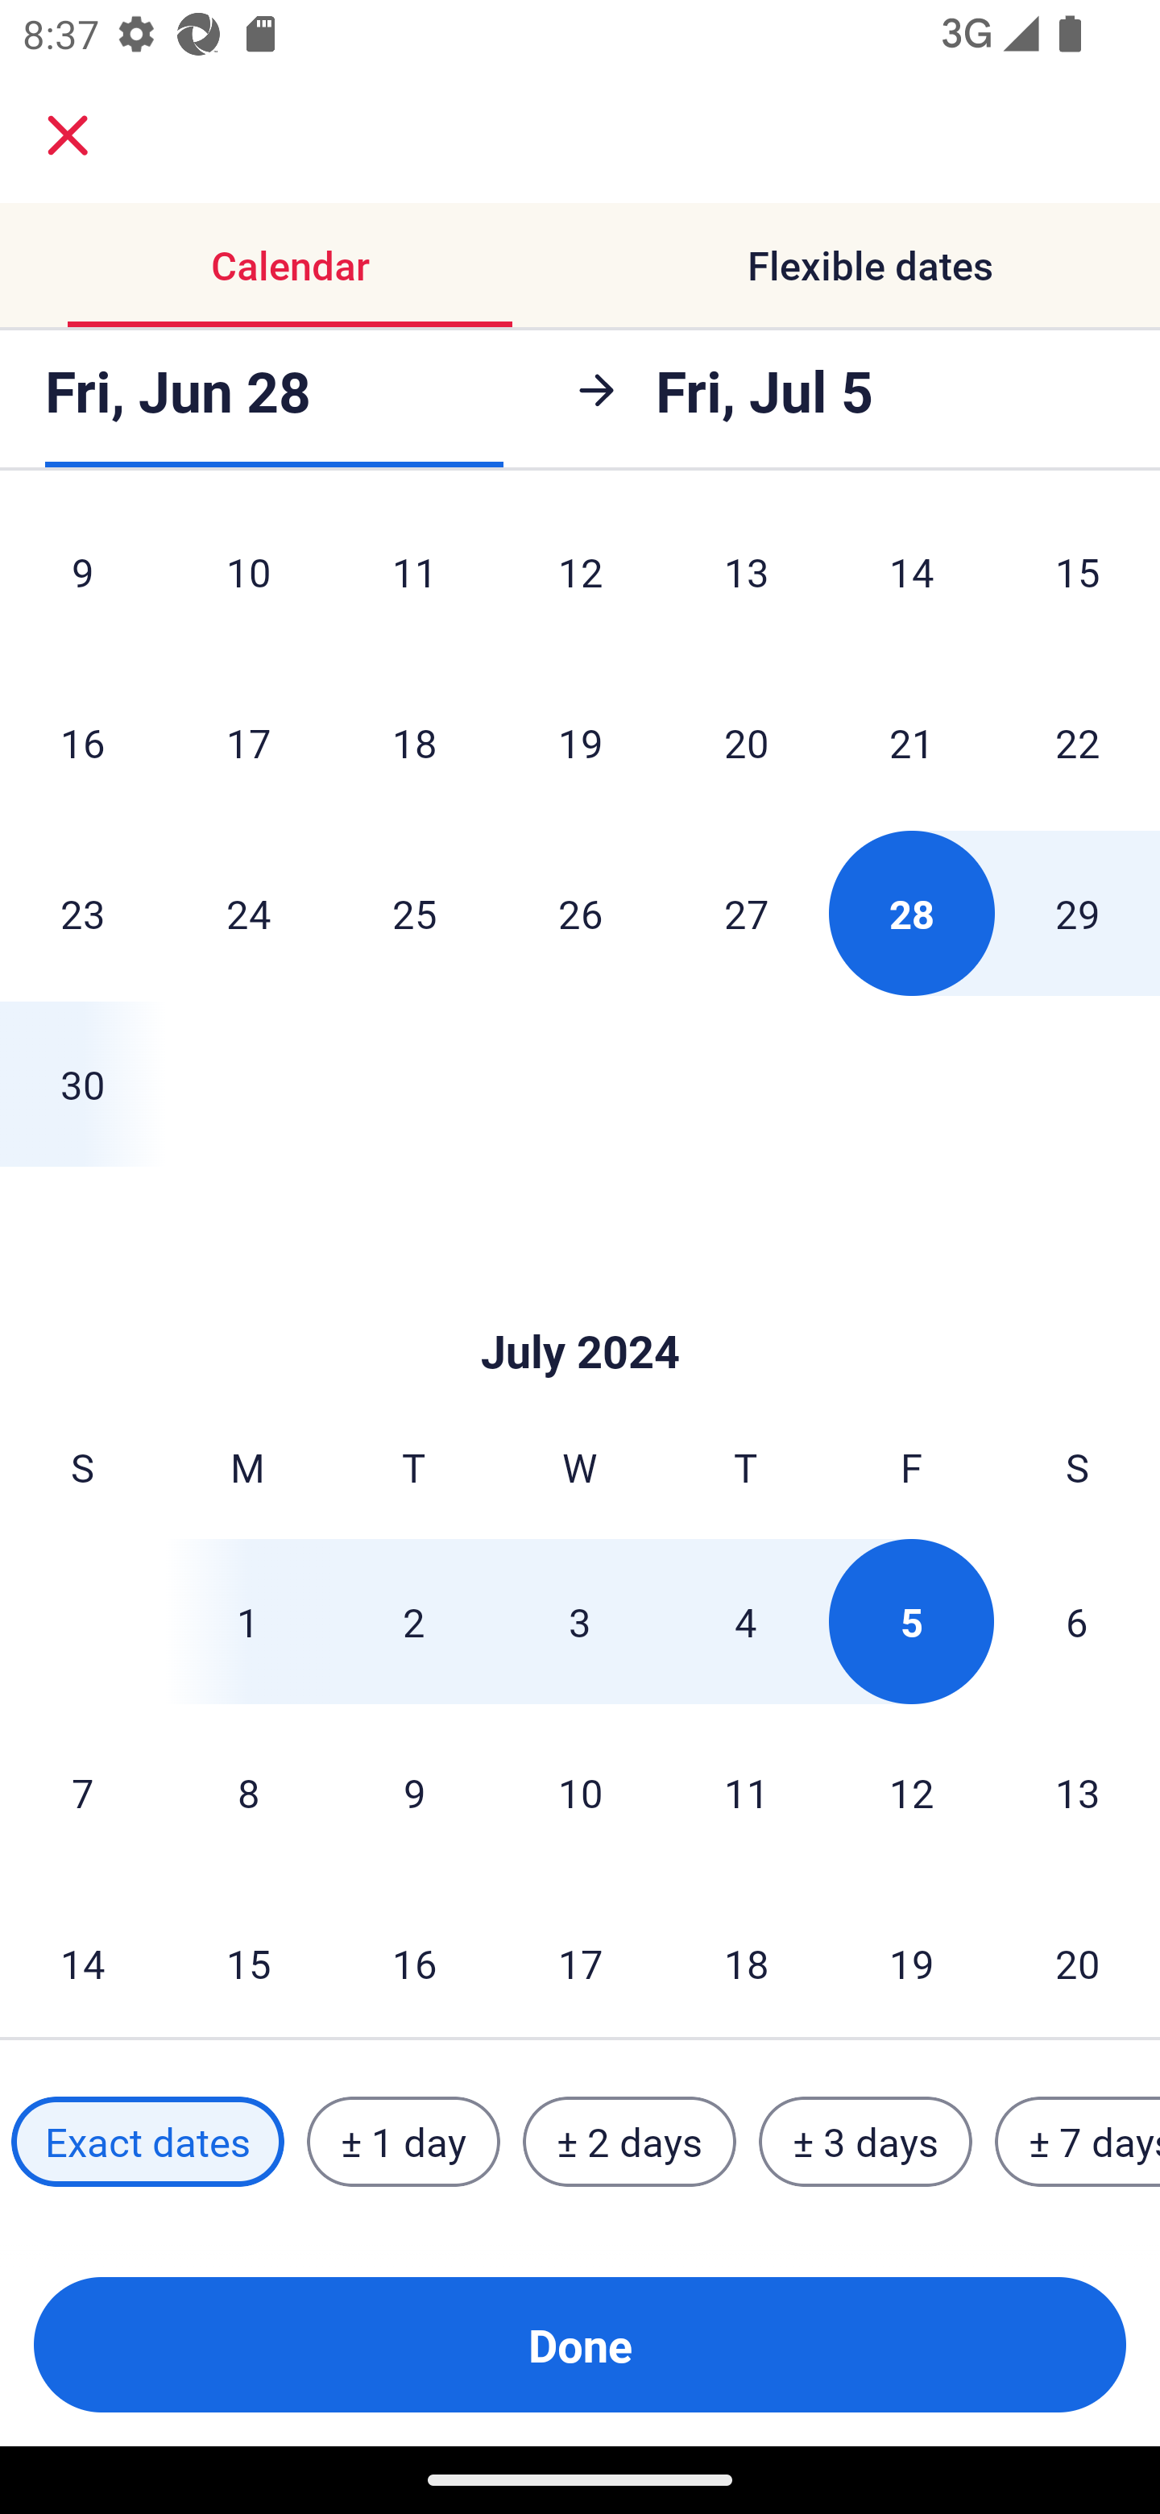 This screenshot has width=1160, height=2514. Describe the element at coordinates (746, 1792) in the screenshot. I see `11 Thursday, July 11, 2024` at that location.